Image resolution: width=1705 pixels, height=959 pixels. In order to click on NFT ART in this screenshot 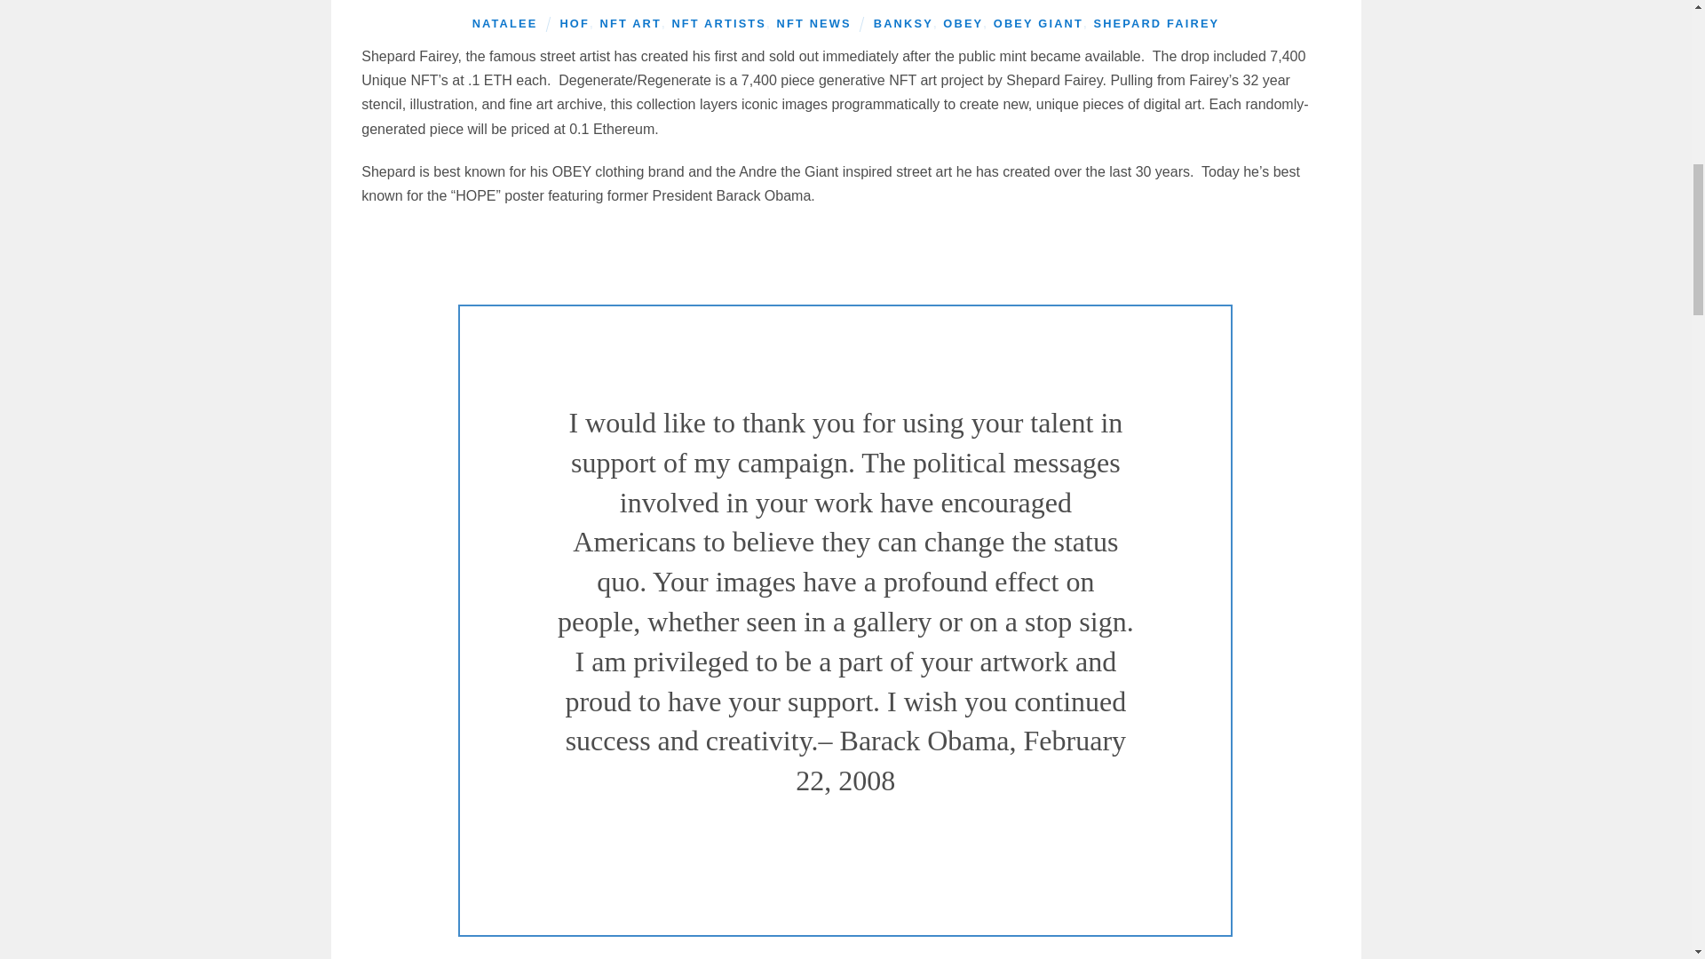, I will do `click(630, 23)`.